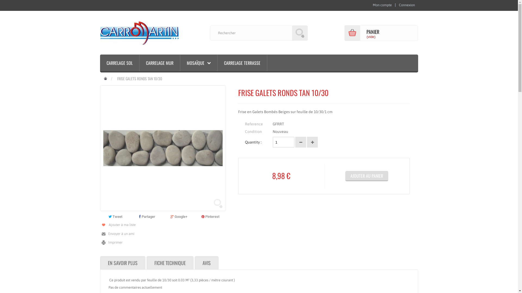 The height and width of the screenshot is (293, 522). I want to click on Google+, so click(179, 216).